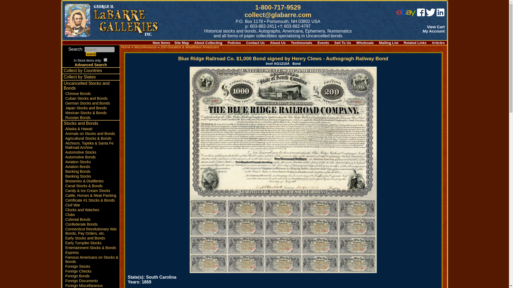  Describe the element at coordinates (301, 43) in the screenshot. I see `Testimonials` at that location.